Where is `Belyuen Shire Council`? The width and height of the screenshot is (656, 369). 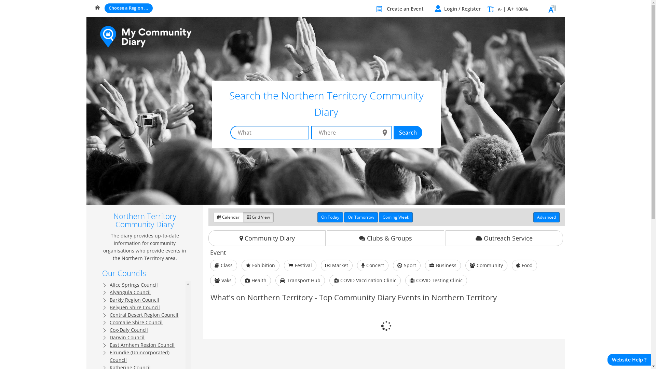 Belyuen Shire Council is located at coordinates (135, 307).